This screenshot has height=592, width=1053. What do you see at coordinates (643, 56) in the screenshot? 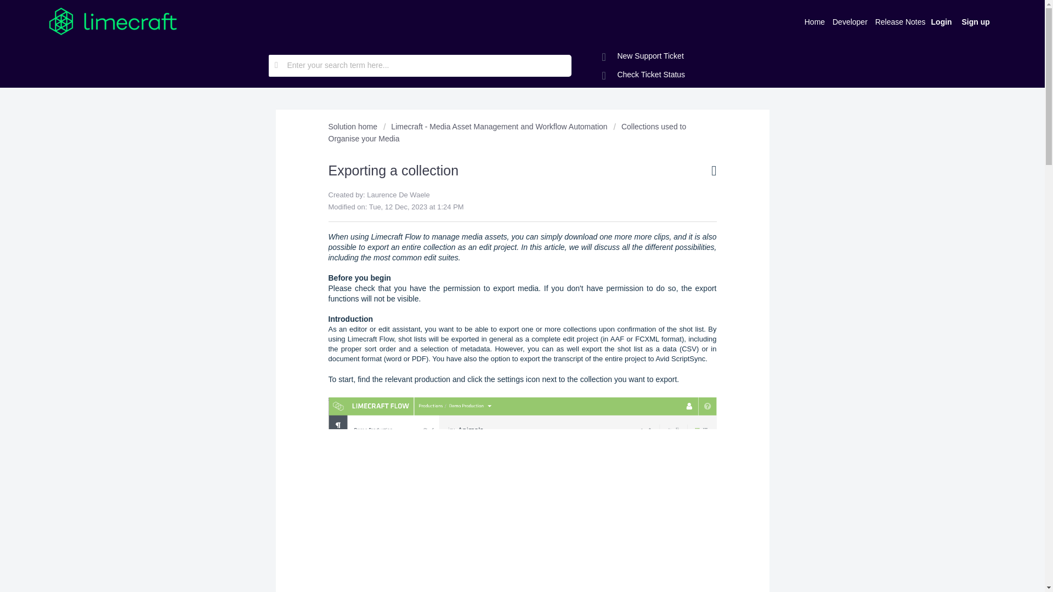
I see `New Support Ticket` at bounding box center [643, 56].